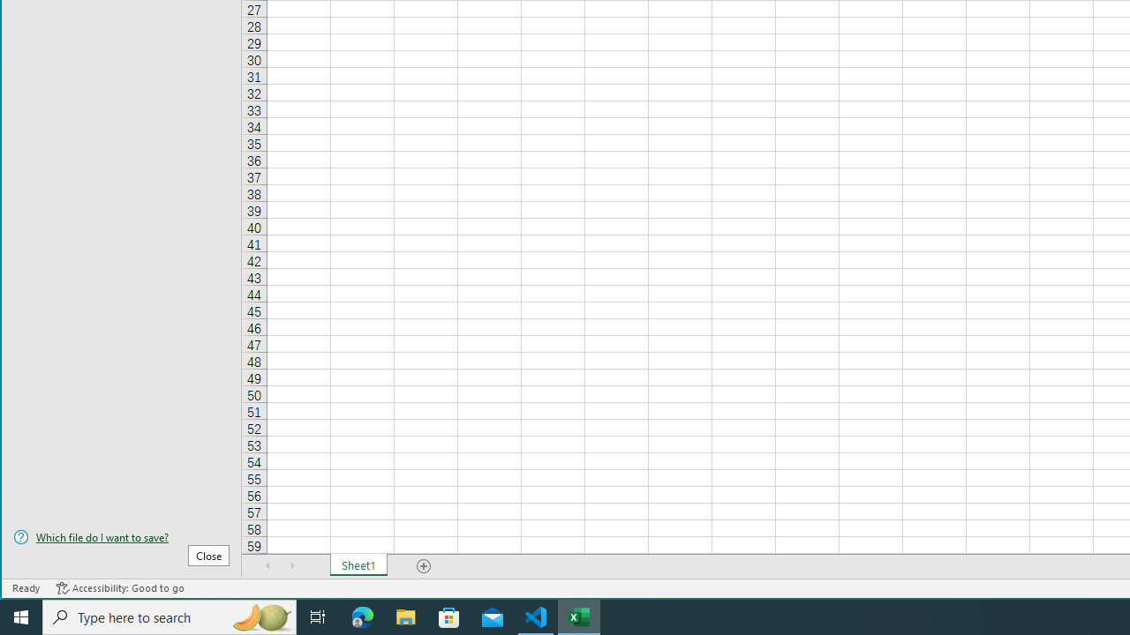  What do you see at coordinates (358, 565) in the screenshot?
I see `Sheet1` at bounding box center [358, 565].